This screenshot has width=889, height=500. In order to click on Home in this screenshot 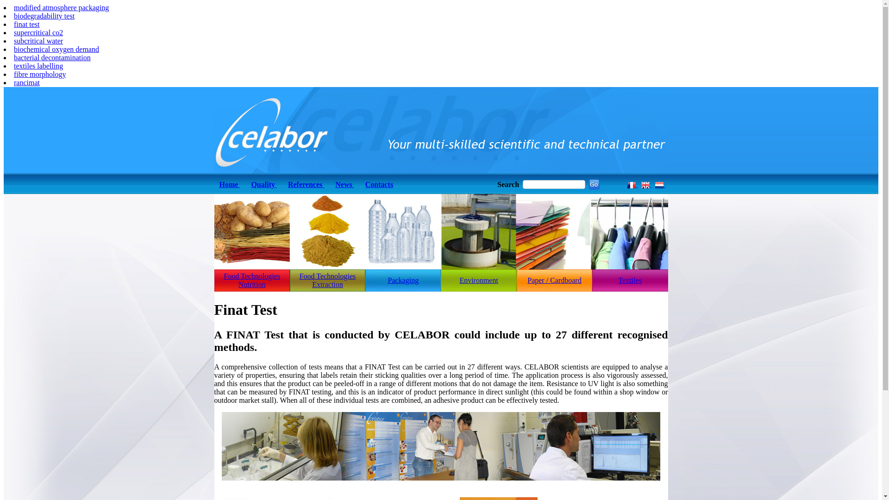, I will do `click(230, 184)`.